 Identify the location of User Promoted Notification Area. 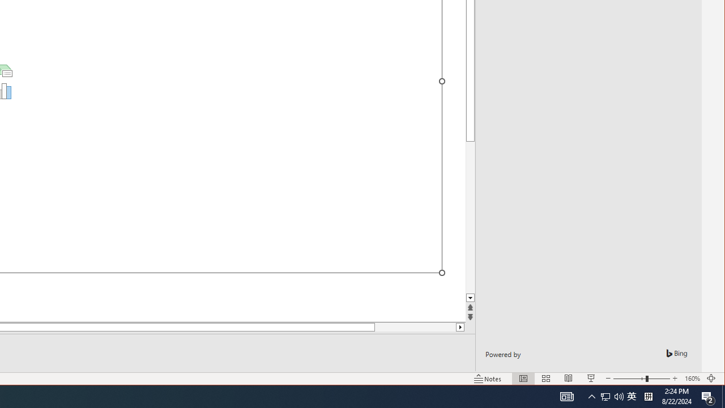
(612, 397).